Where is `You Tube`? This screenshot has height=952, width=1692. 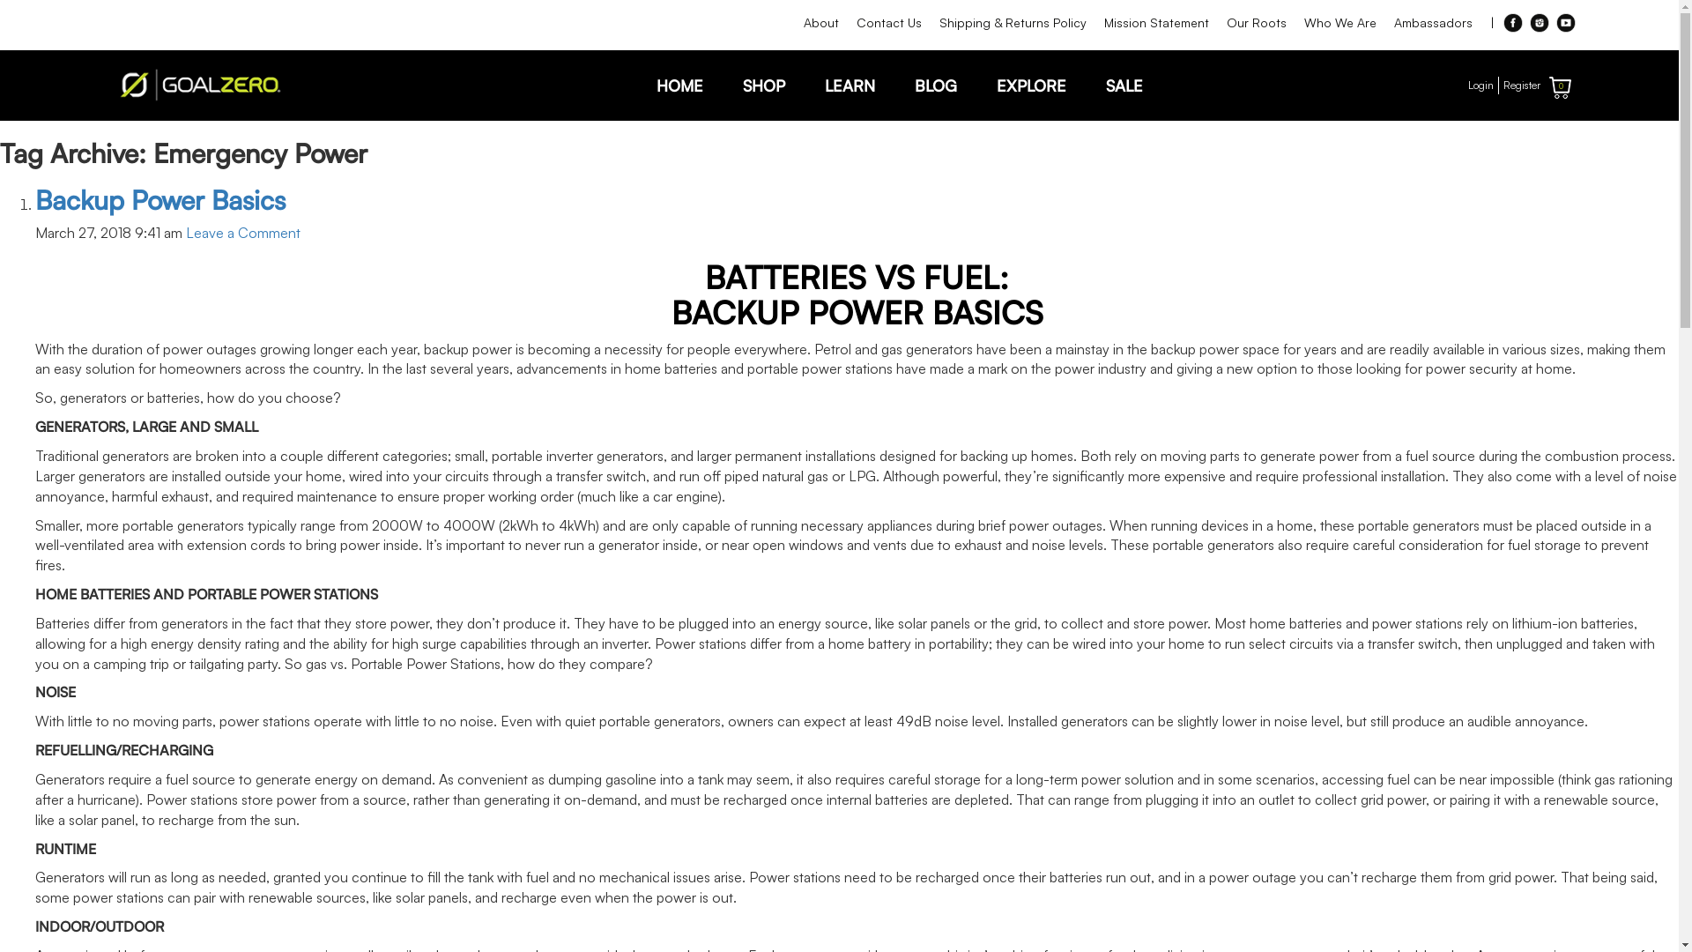
You Tube is located at coordinates (1566, 23).